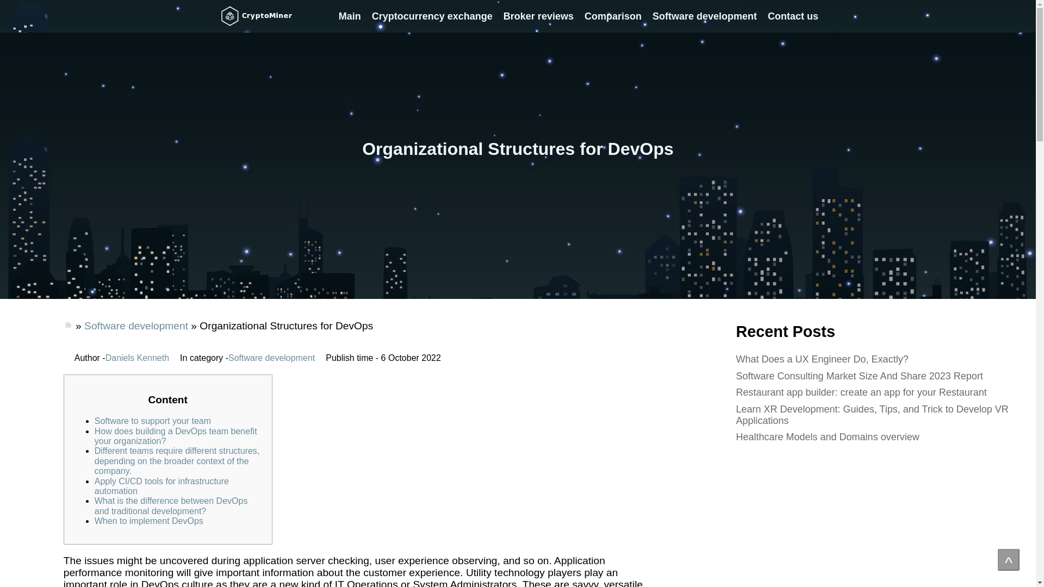 The image size is (1044, 587). What do you see at coordinates (176, 436) in the screenshot?
I see `How does building a DevOps team benefit your organization?` at bounding box center [176, 436].